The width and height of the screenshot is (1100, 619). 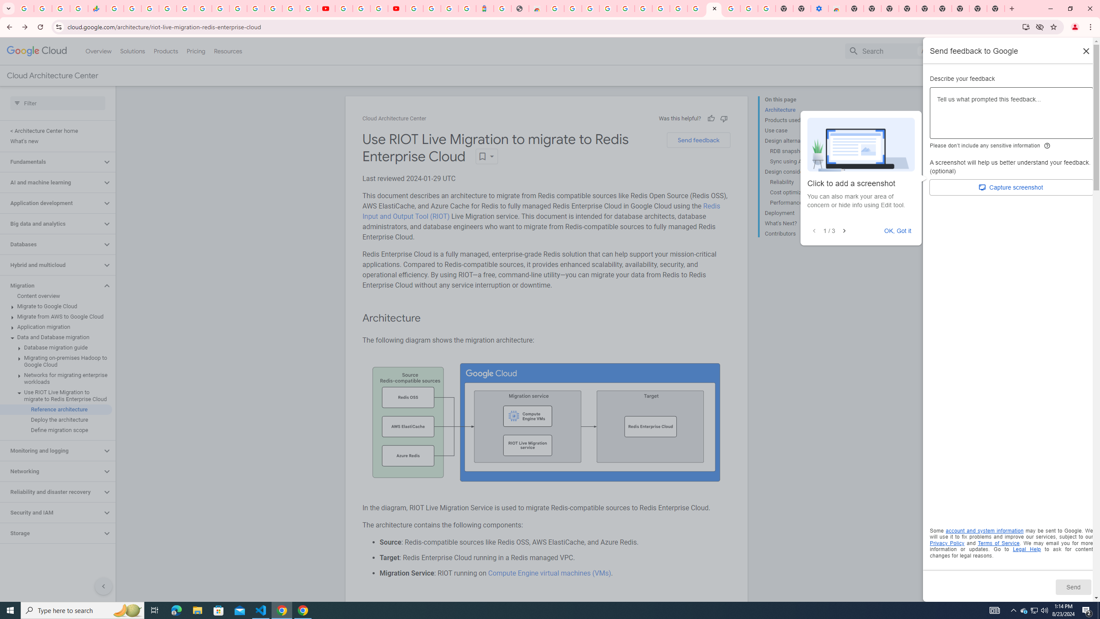 I want to click on Chrome Web Store - Household, so click(x=537, y=9).